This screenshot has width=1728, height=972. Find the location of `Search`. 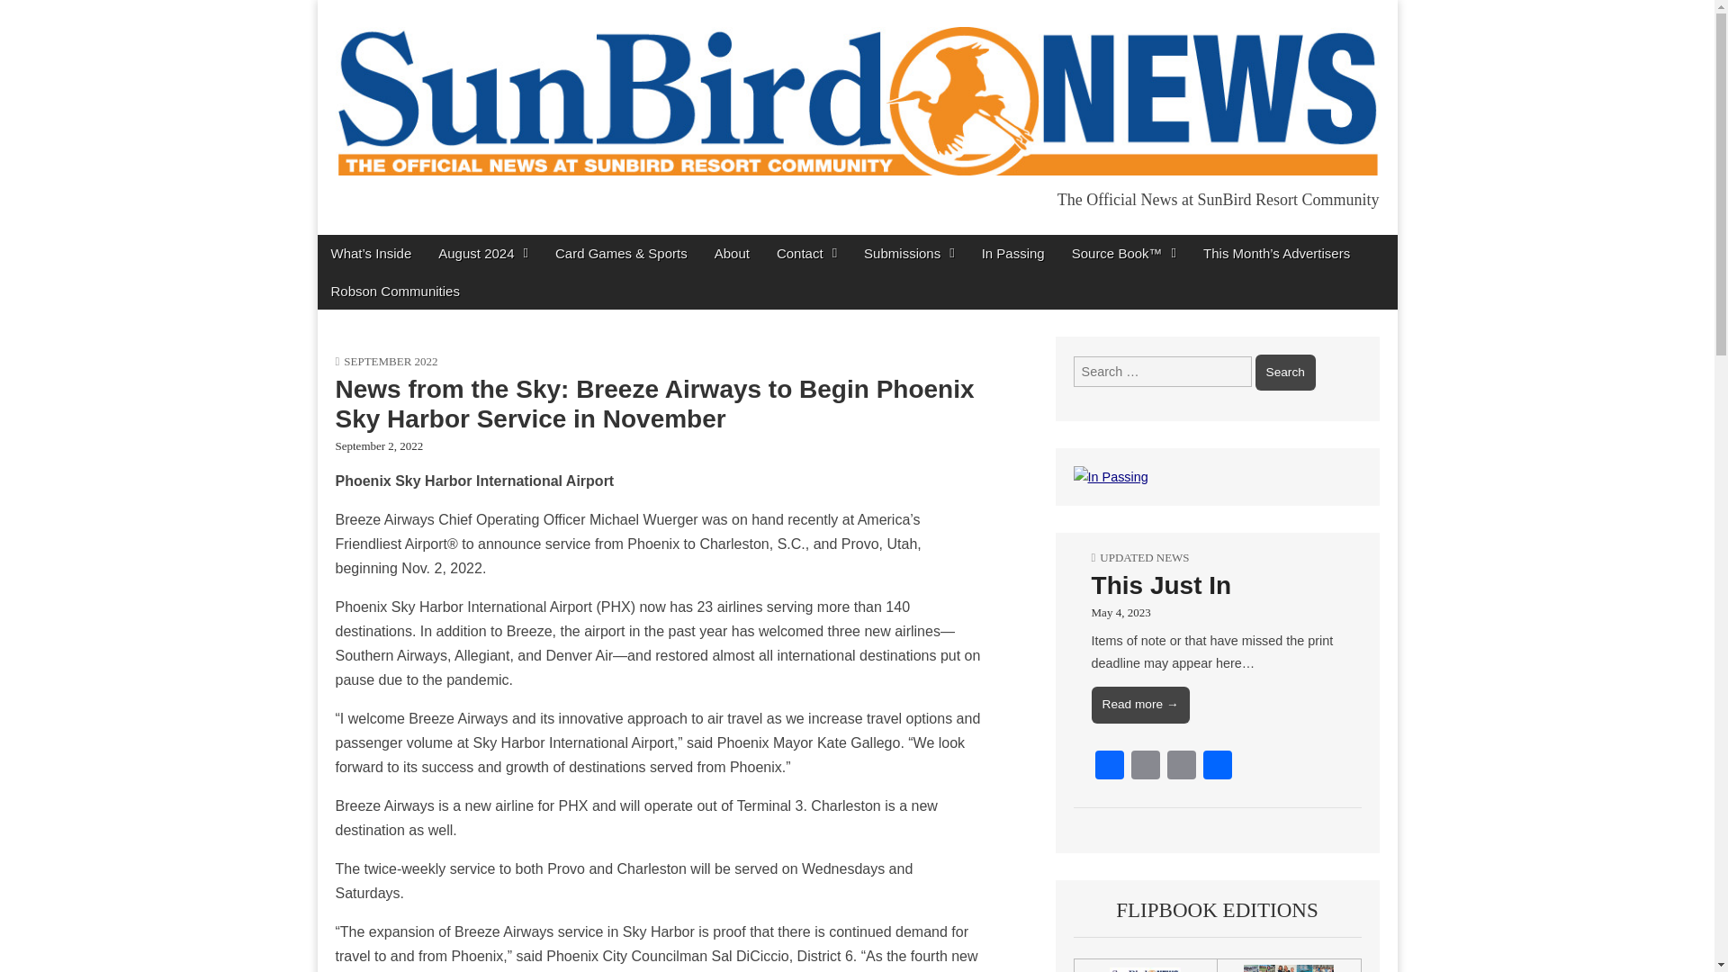

Search is located at coordinates (1285, 373).